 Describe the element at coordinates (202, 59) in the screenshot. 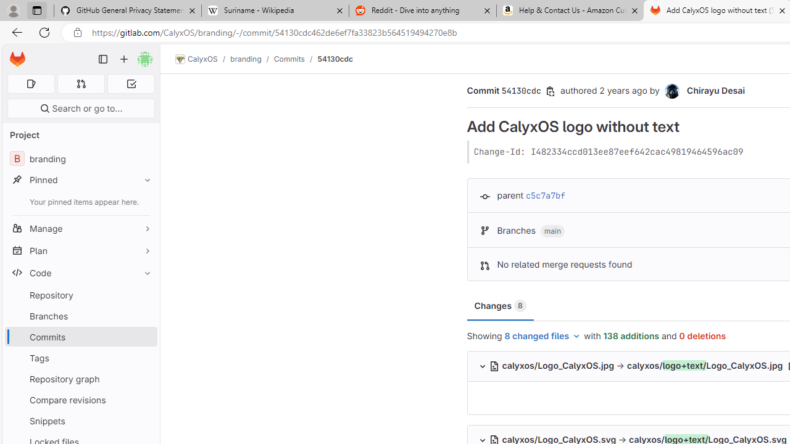

I see `CalyxOS/` at that location.